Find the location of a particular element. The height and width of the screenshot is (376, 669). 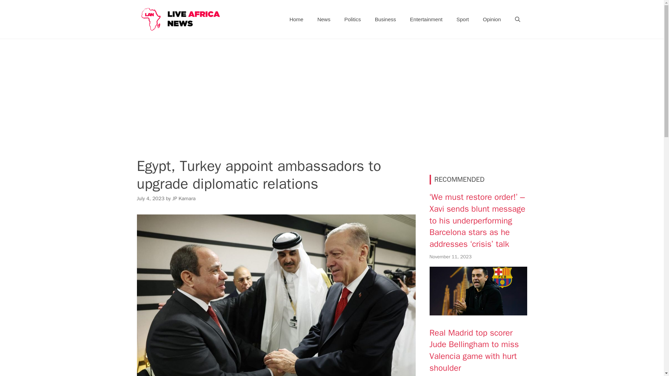

JP Kamara is located at coordinates (183, 198).